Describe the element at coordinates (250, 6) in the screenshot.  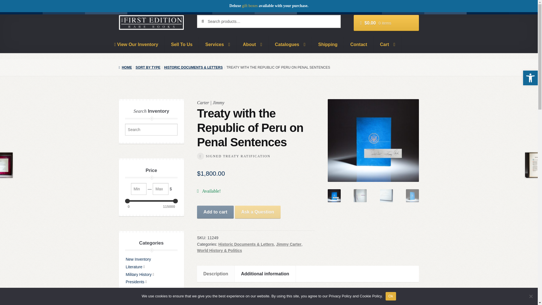
I see `gift boxes` at that location.